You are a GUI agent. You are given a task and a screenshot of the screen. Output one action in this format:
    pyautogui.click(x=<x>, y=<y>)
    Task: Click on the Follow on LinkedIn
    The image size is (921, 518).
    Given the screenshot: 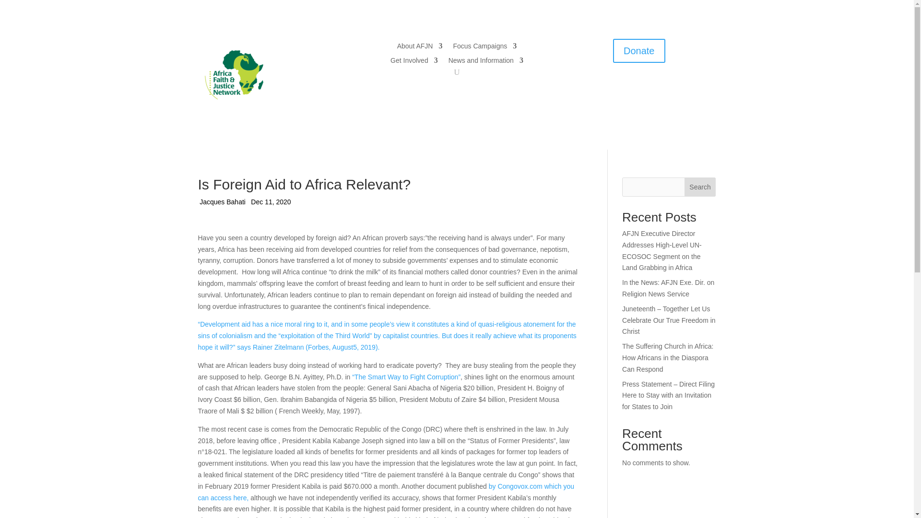 What is the action you would take?
    pyautogui.click(x=668, y=84)
    